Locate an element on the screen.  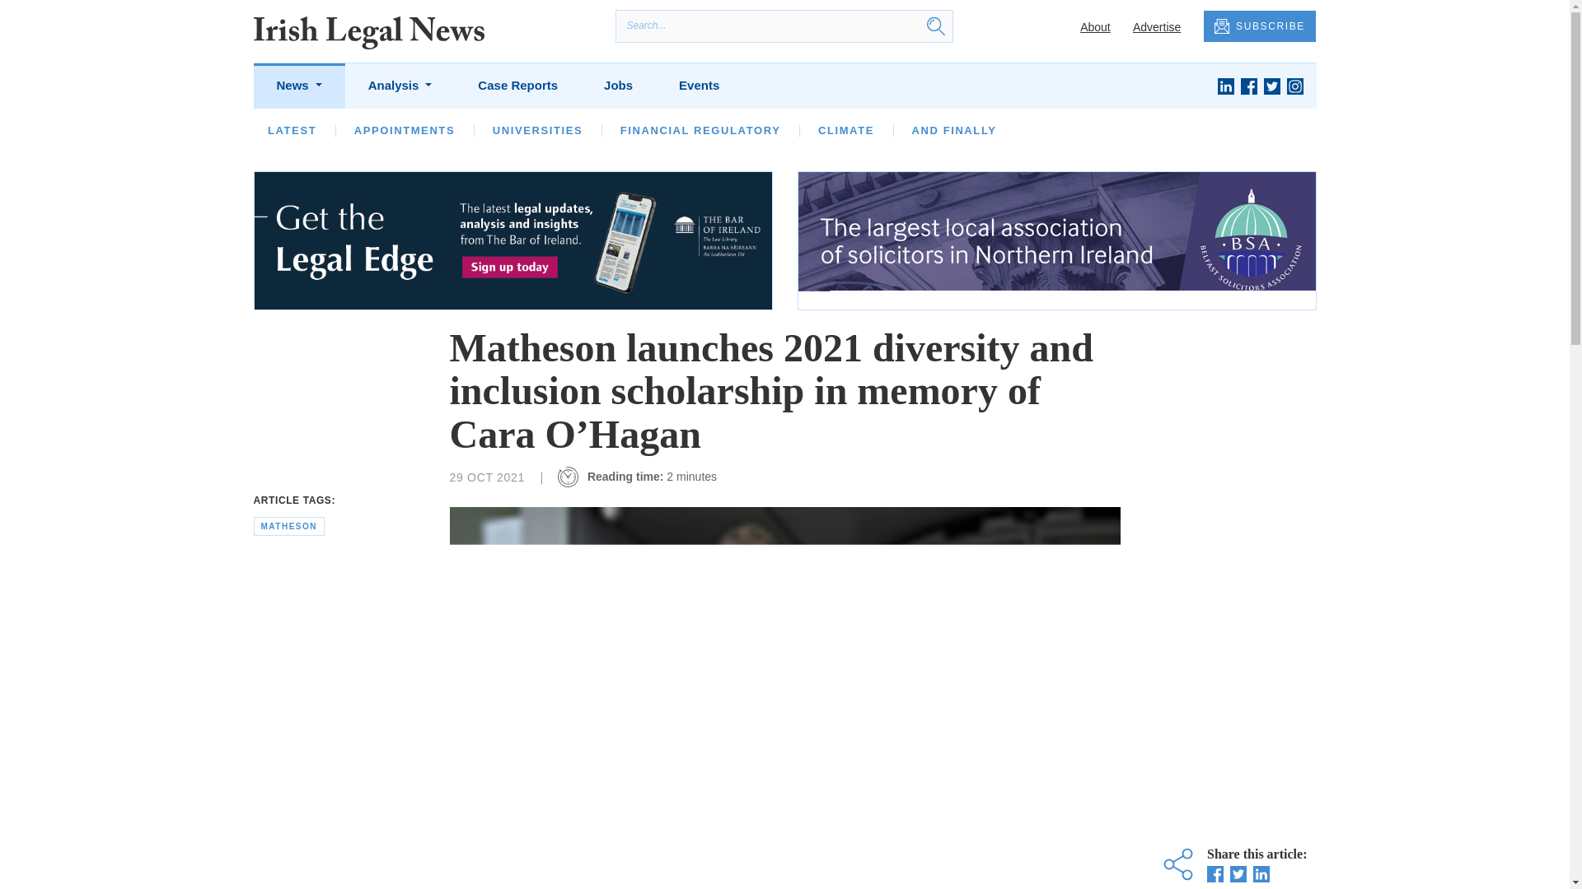
Jobs is located at coordinates (618, 86).